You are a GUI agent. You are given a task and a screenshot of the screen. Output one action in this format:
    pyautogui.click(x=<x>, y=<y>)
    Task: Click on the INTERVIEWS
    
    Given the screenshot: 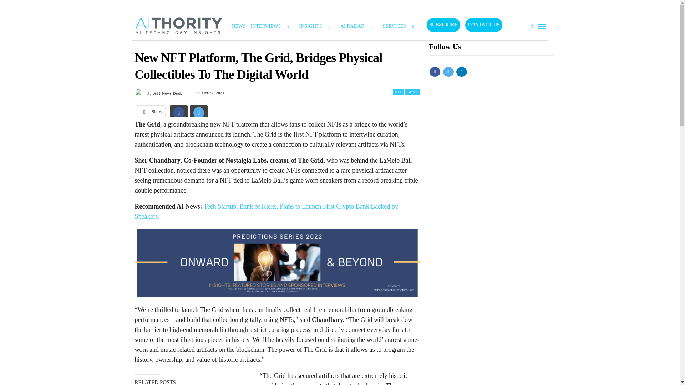 What is the action you would take?
    pyautogui.click(x=272, y=26)
    